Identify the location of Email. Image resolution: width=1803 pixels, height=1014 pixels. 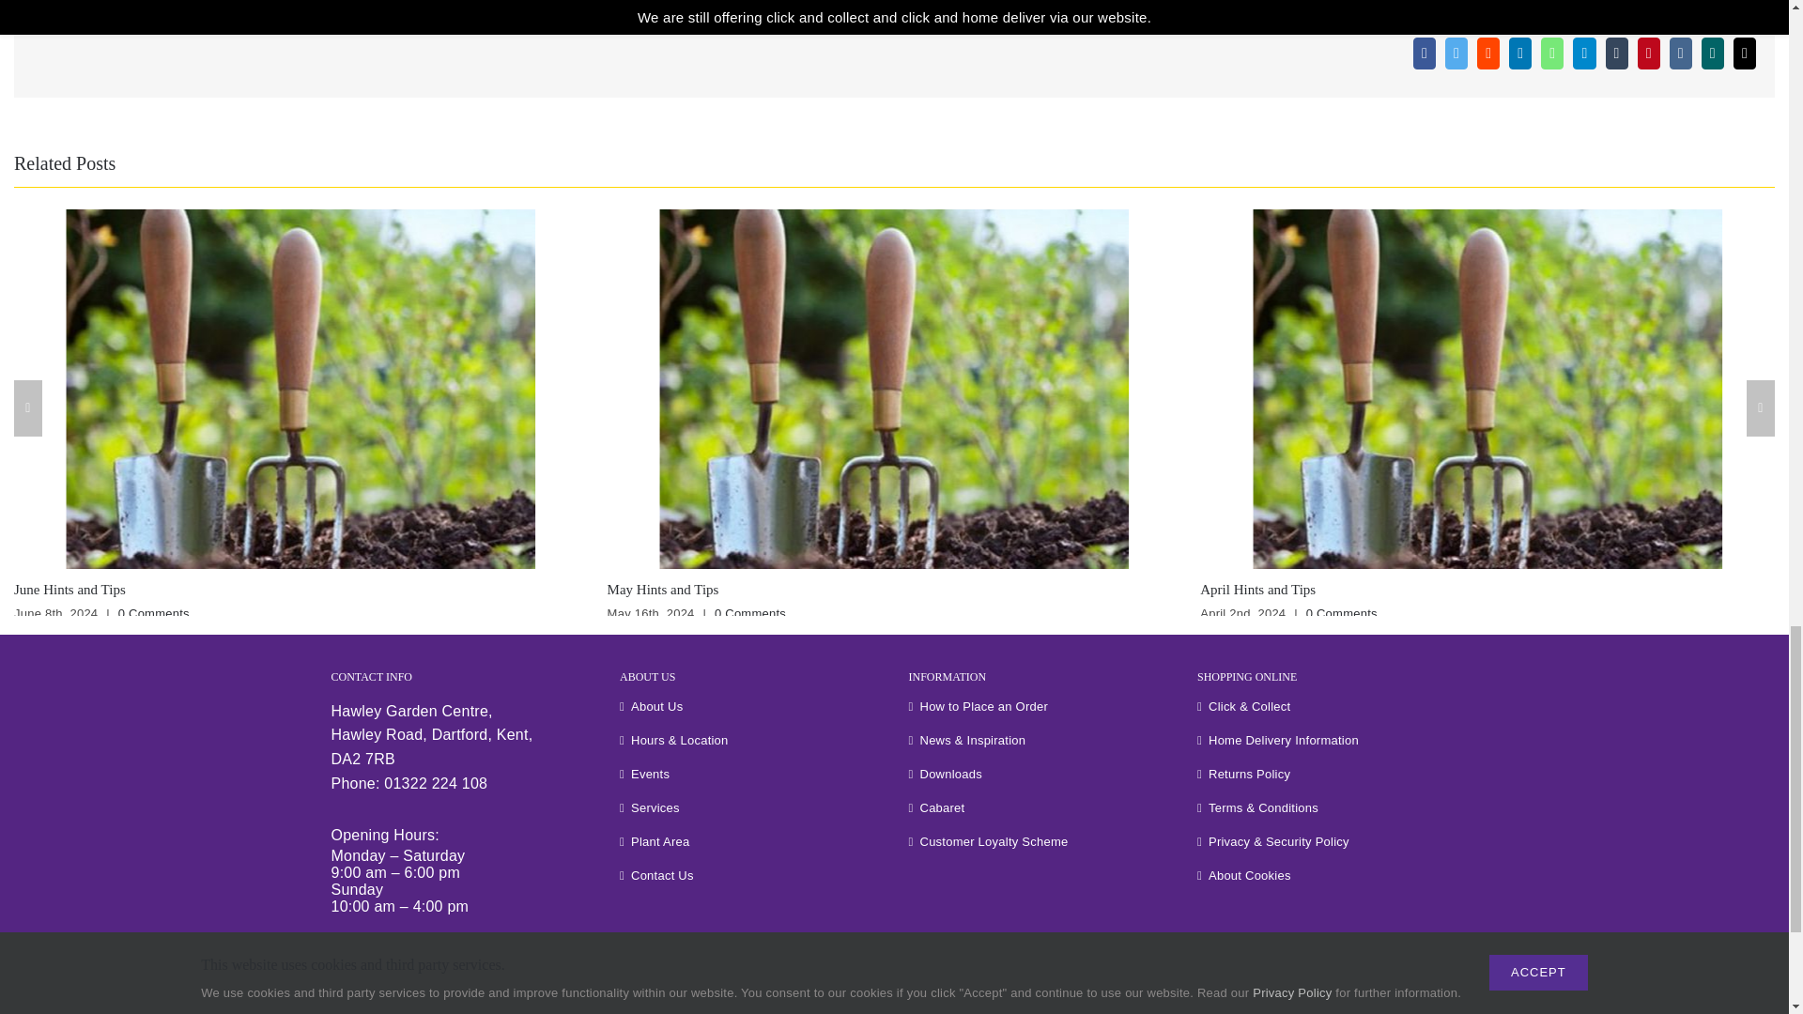
(1745, 53).